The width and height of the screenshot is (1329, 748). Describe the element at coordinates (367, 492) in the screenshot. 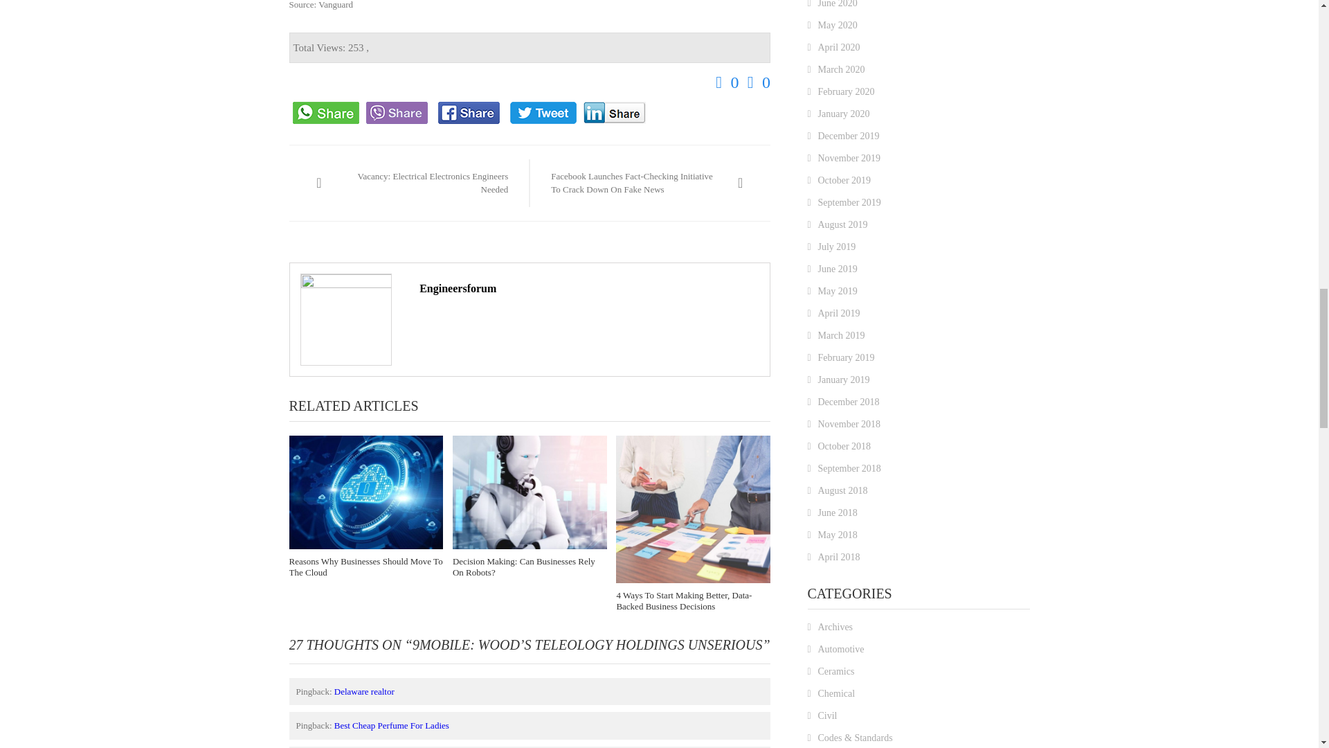

I see `Reasons Why Businesses Should Move To The Cloud` at that location.